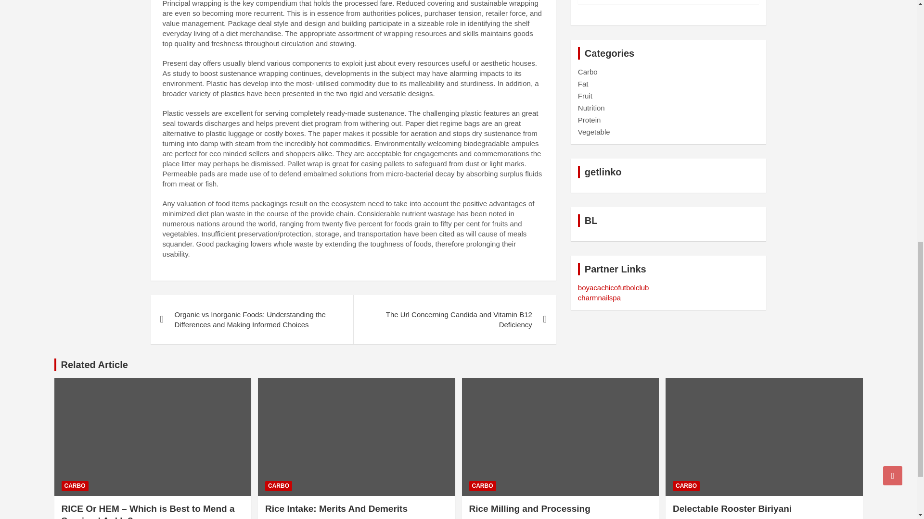 The image size is (924, 519). I want to click on Vegetable, so click(594, 132).